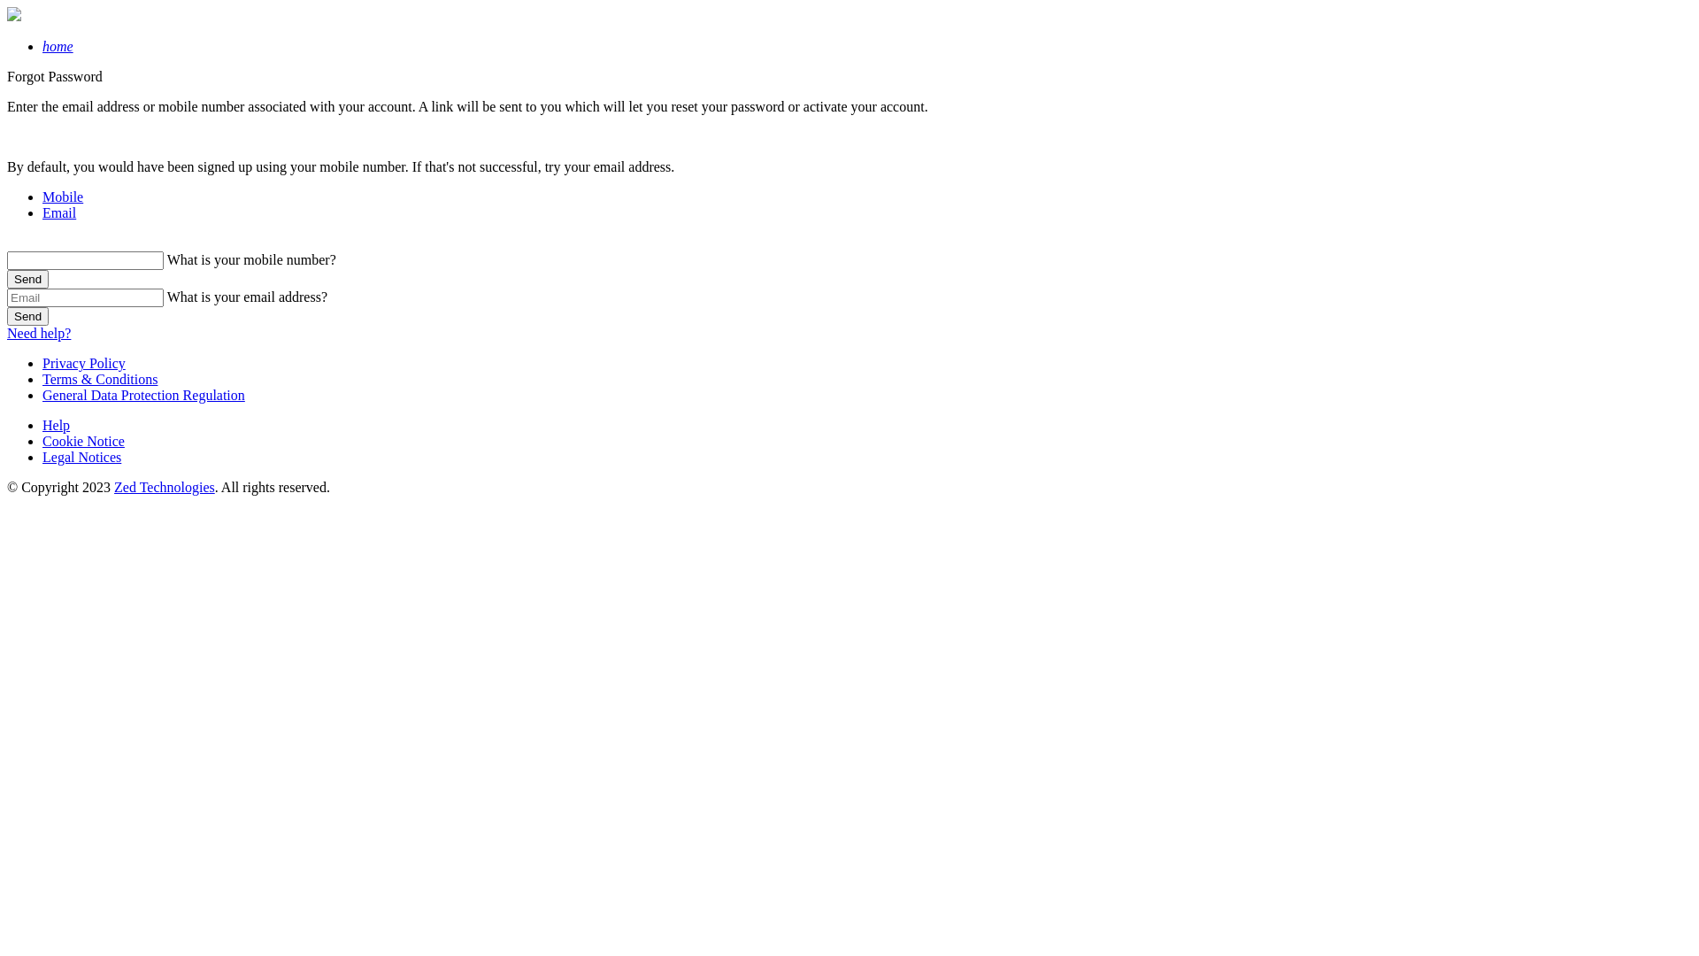  I want to click on home, so click(58, 46).